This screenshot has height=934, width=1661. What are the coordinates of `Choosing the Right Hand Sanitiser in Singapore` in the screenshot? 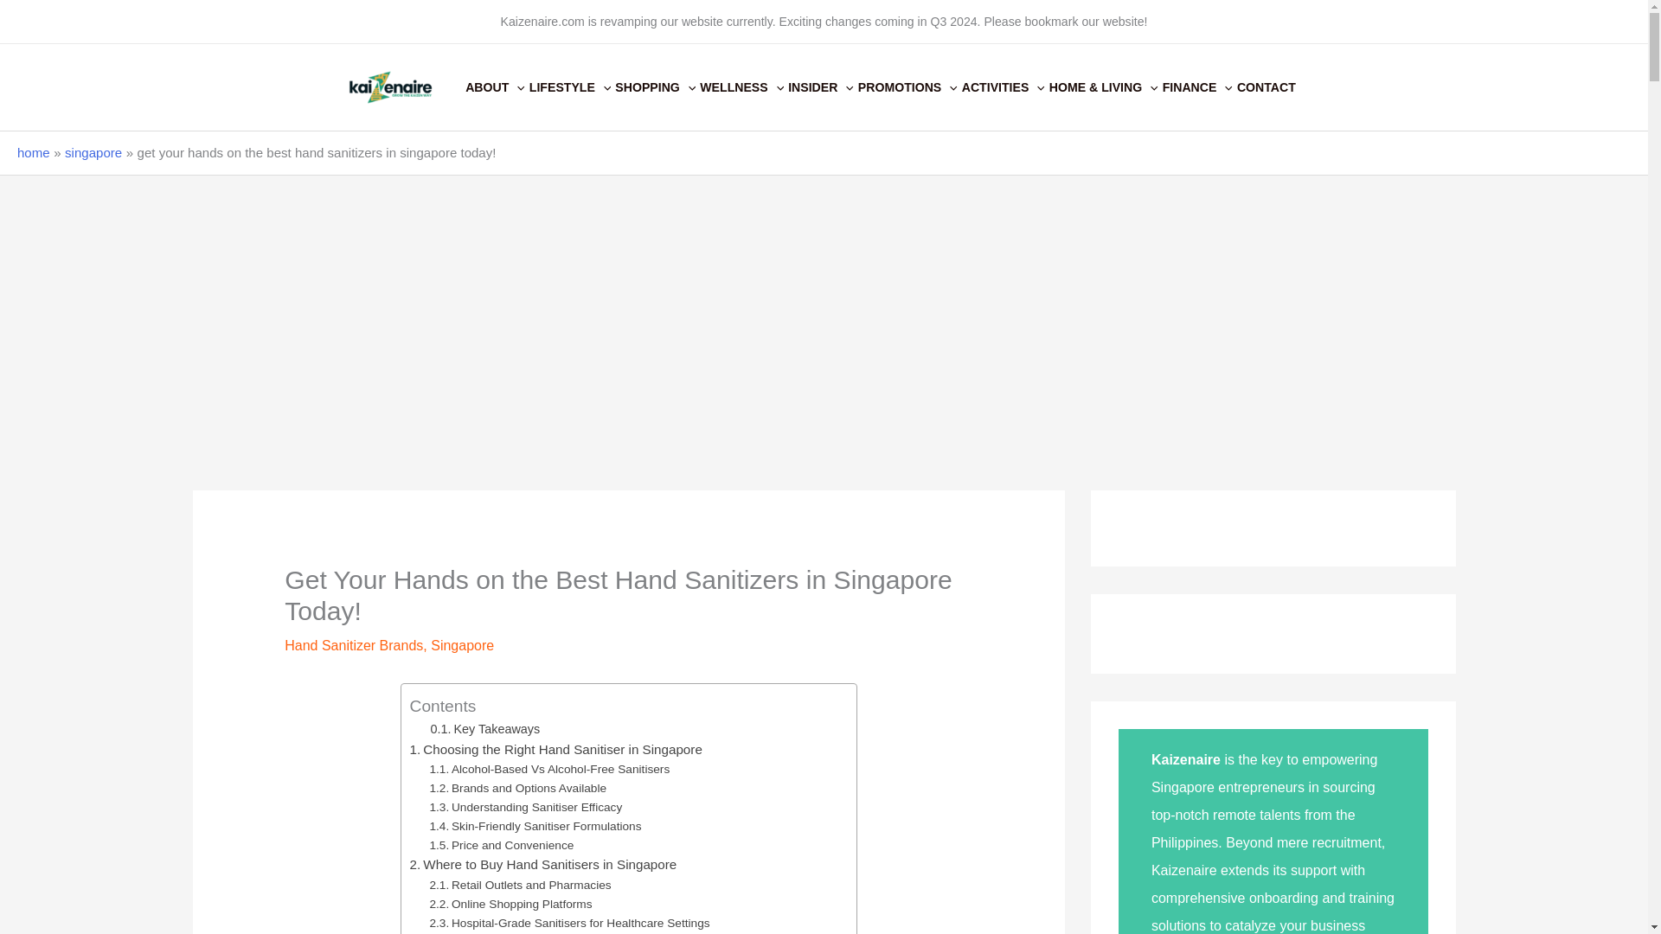 It's located at (556, 750).